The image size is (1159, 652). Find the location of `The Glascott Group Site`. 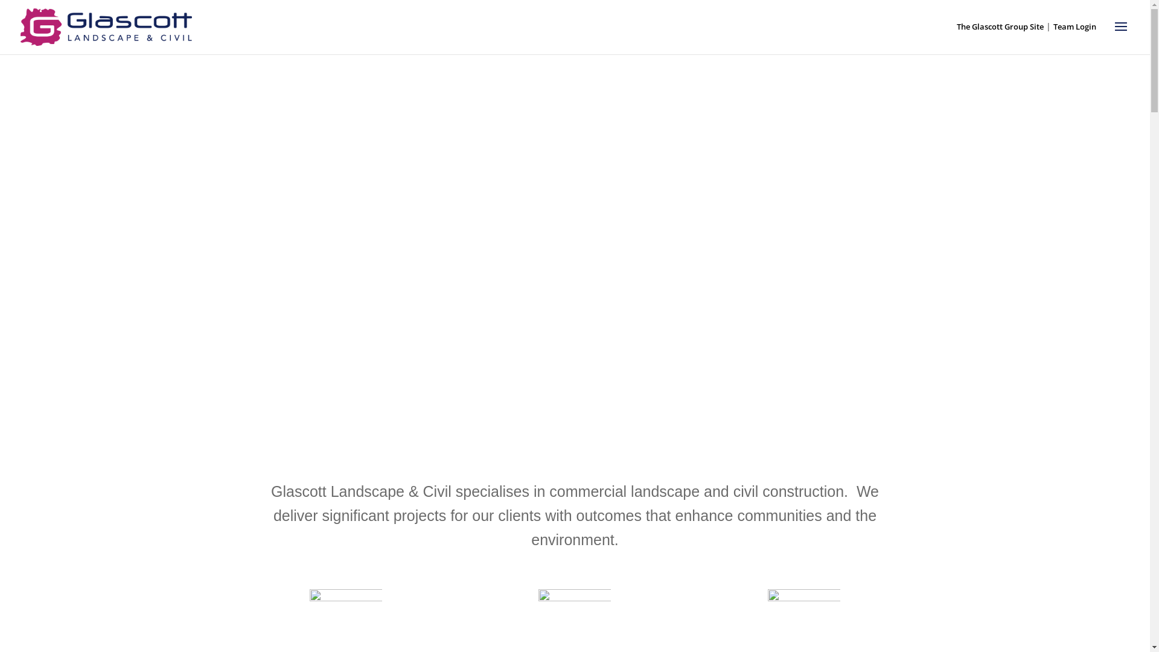

The Glascott Group Site is located at coordinates (1000, 27).